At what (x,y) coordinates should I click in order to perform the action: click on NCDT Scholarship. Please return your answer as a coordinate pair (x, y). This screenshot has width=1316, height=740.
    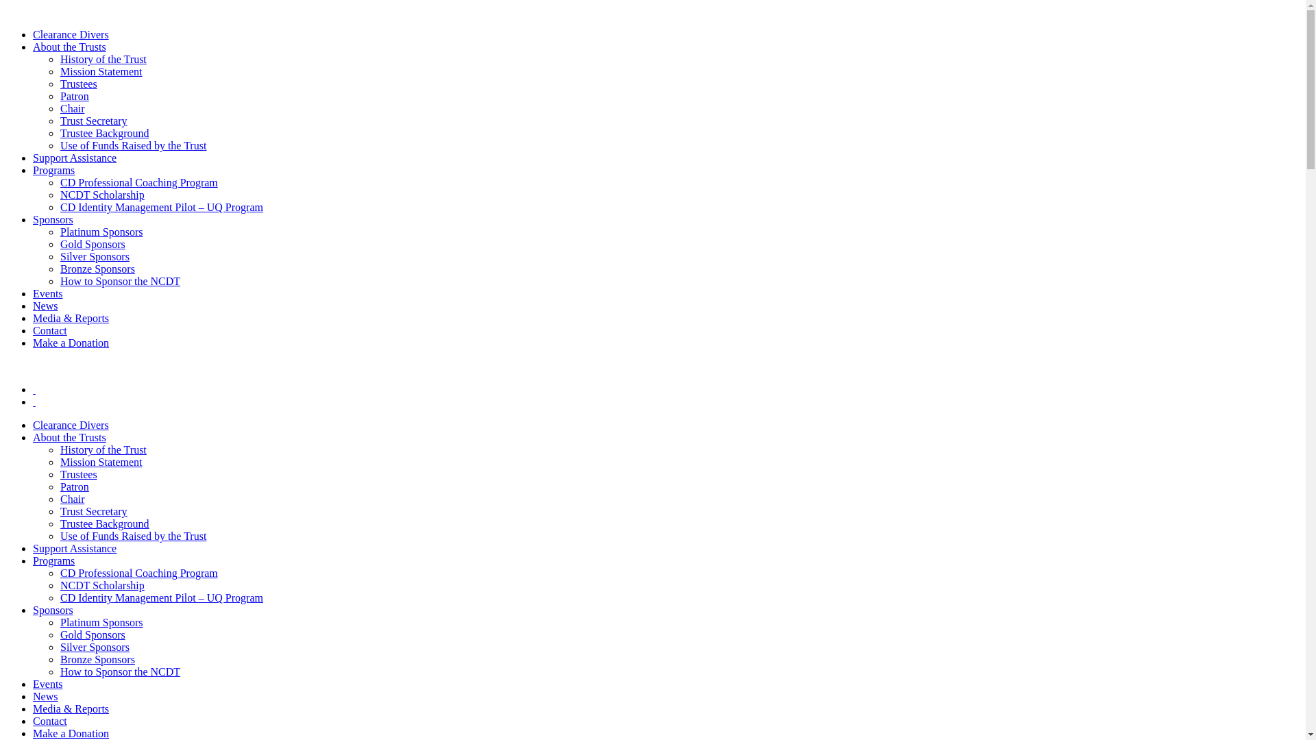
    Looking at the image, I should click on (103, 195).